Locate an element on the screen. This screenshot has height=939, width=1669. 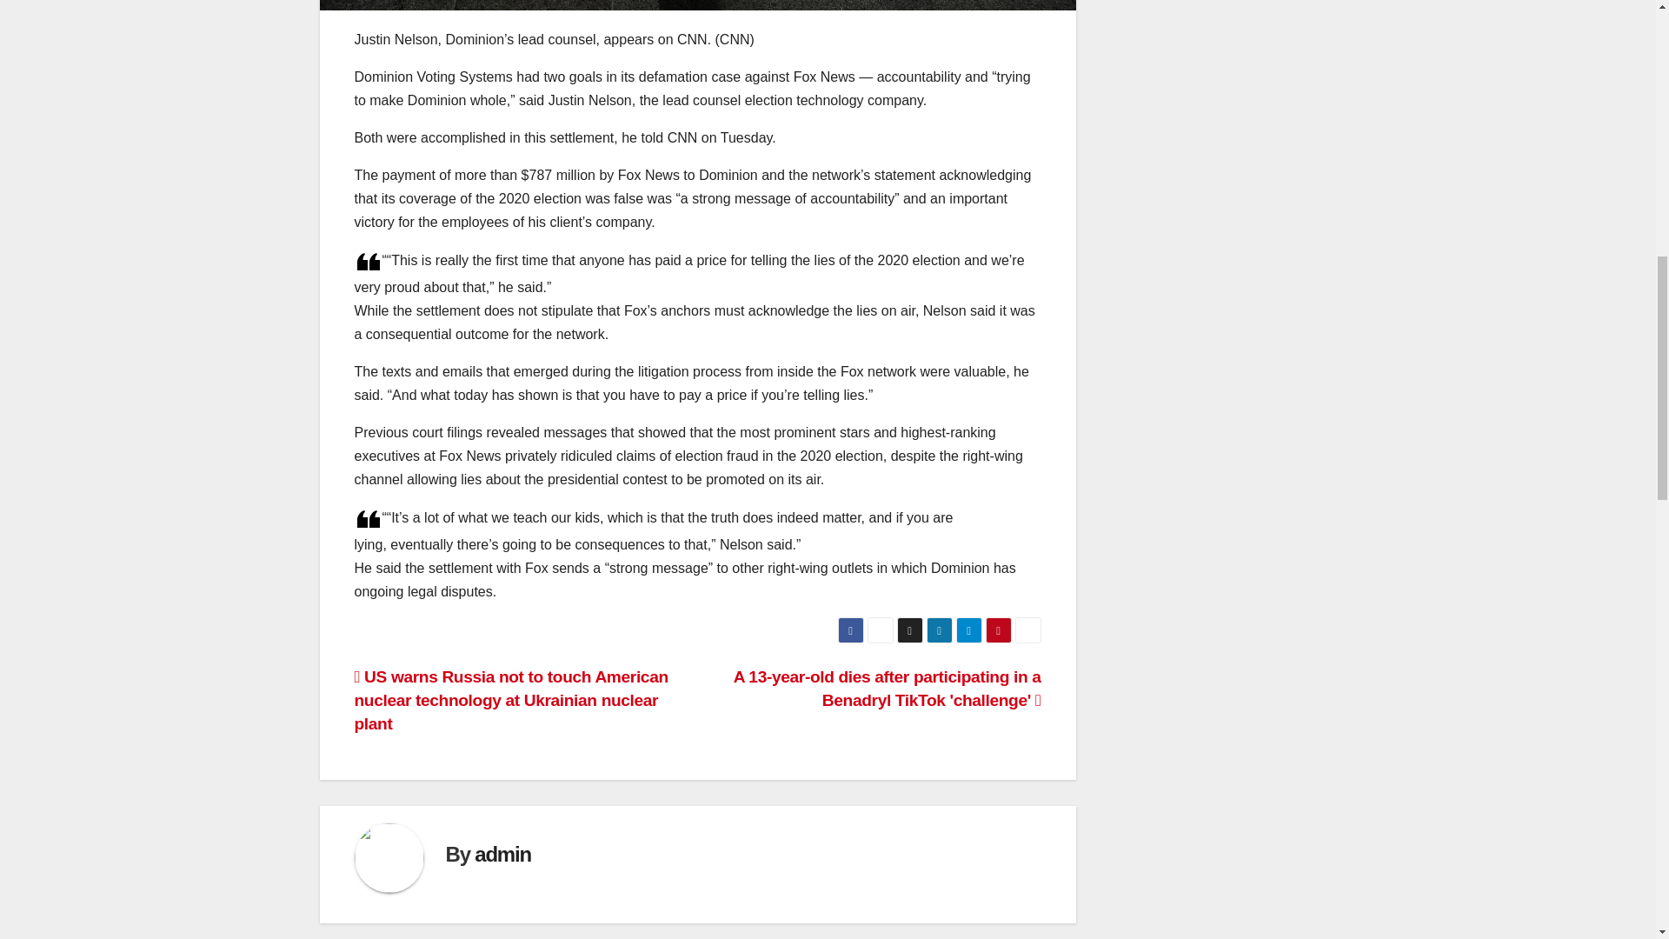
admin is located at coordinates (502, 854).